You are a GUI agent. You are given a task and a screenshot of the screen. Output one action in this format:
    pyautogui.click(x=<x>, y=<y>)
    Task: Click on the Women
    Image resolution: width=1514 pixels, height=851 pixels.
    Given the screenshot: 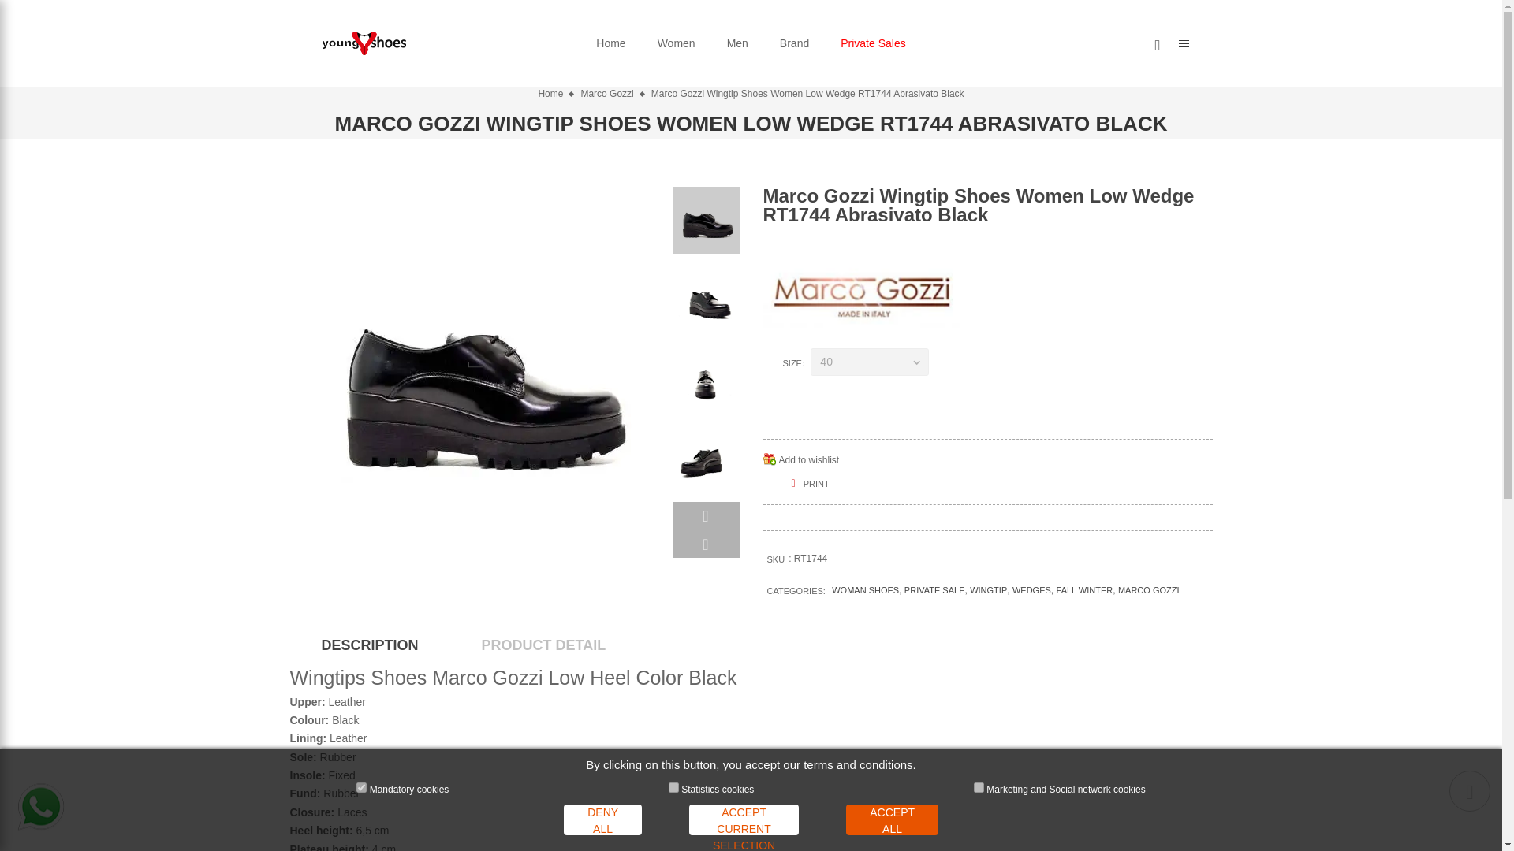 What is the action you would take?
    pyautogui.click(x=677, y=43)
    